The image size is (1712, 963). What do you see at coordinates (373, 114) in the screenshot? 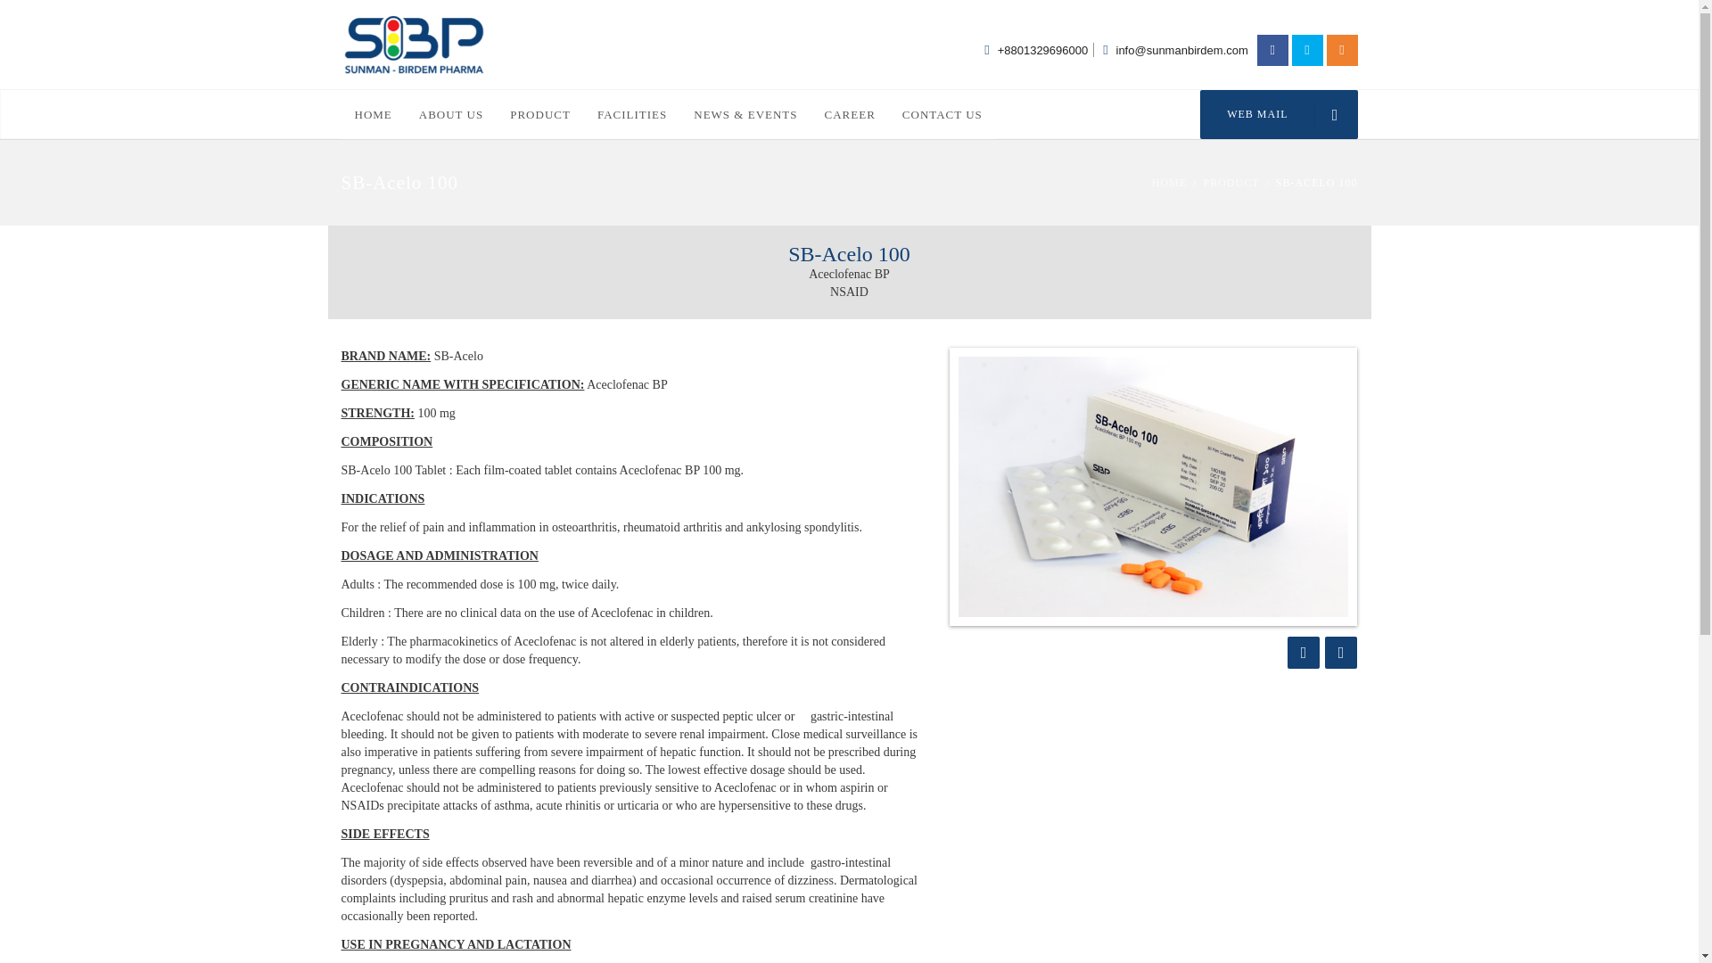
I see `HOME` at bounding box center [373, 114].